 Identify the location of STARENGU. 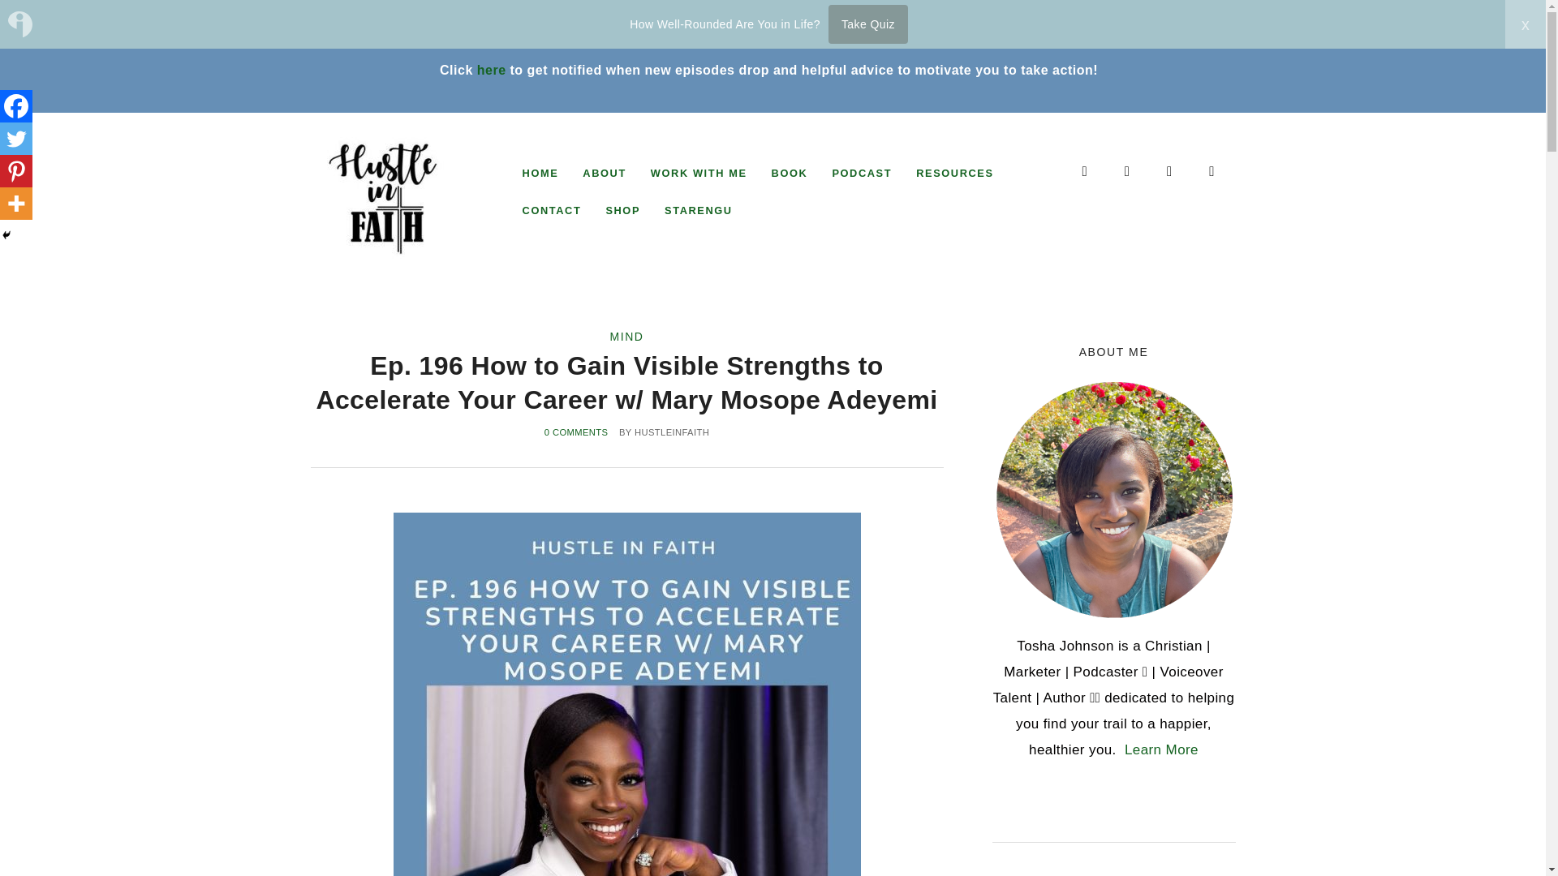
(698, 210).